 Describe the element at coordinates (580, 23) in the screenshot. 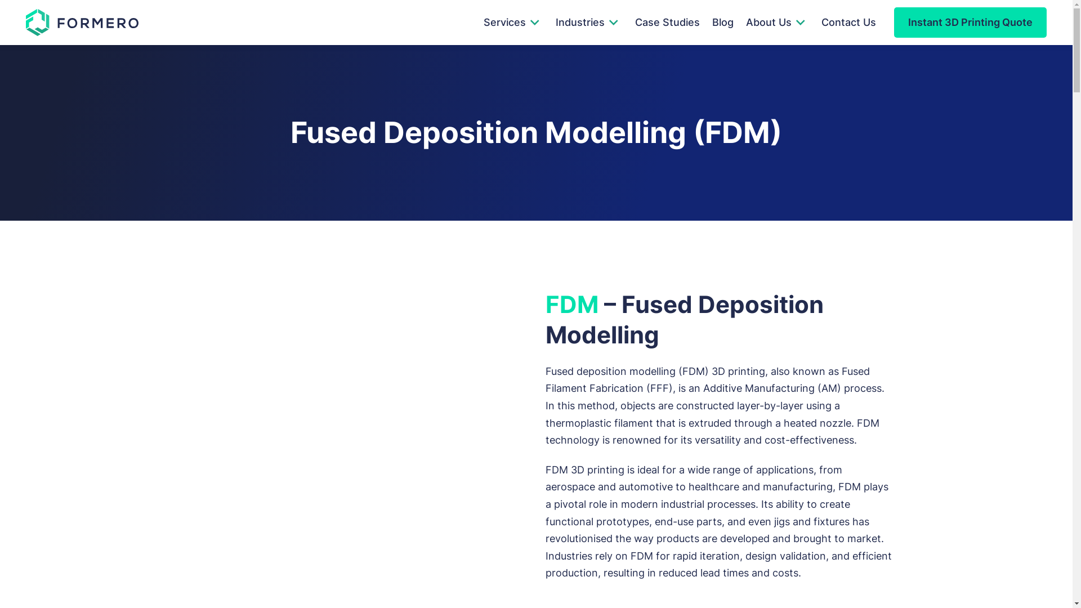

I see `Industries` at that location.